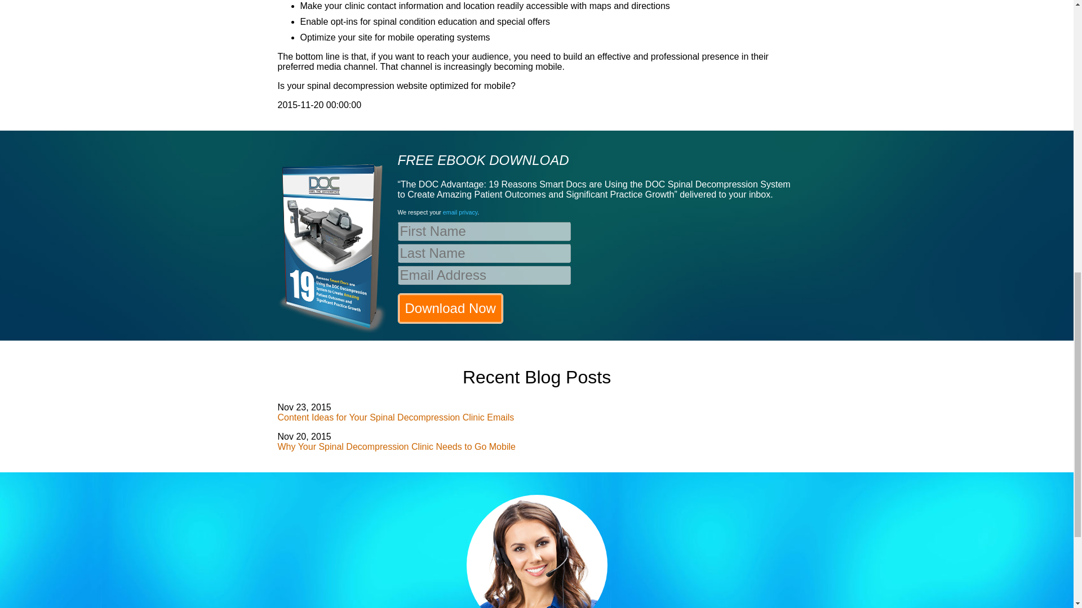 The width and height of the screenshot is (1082, 608). I want to click on Content Ideas for Your Spinal Decompression Clinic Emails, so click(396, 417).